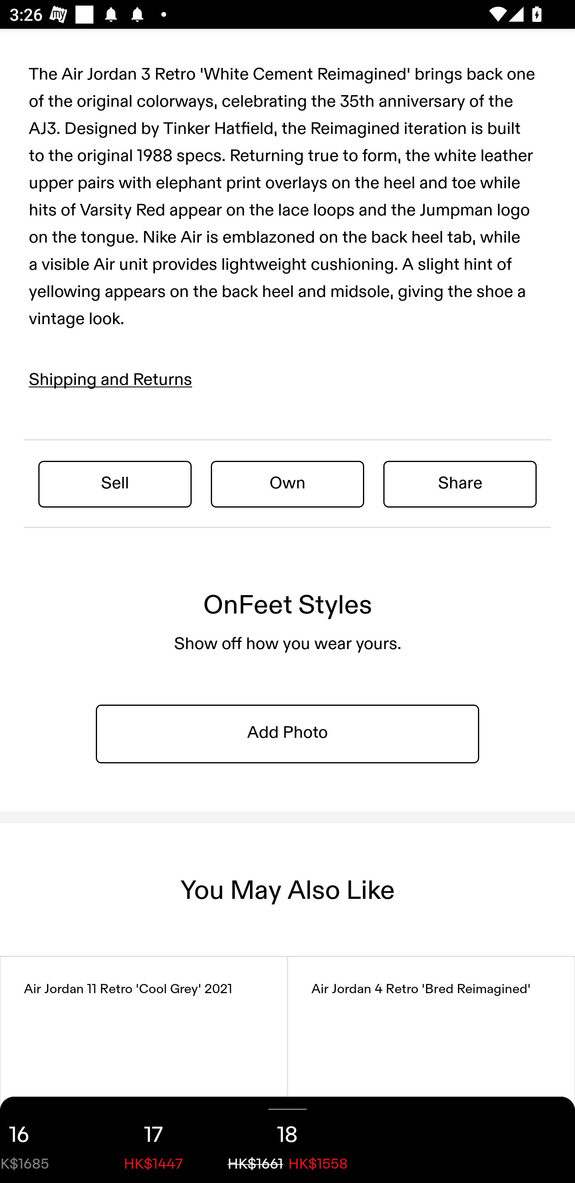  Describe the element at coordinates (287, 733) in the screenshot. I see `Add Photo` at that location.